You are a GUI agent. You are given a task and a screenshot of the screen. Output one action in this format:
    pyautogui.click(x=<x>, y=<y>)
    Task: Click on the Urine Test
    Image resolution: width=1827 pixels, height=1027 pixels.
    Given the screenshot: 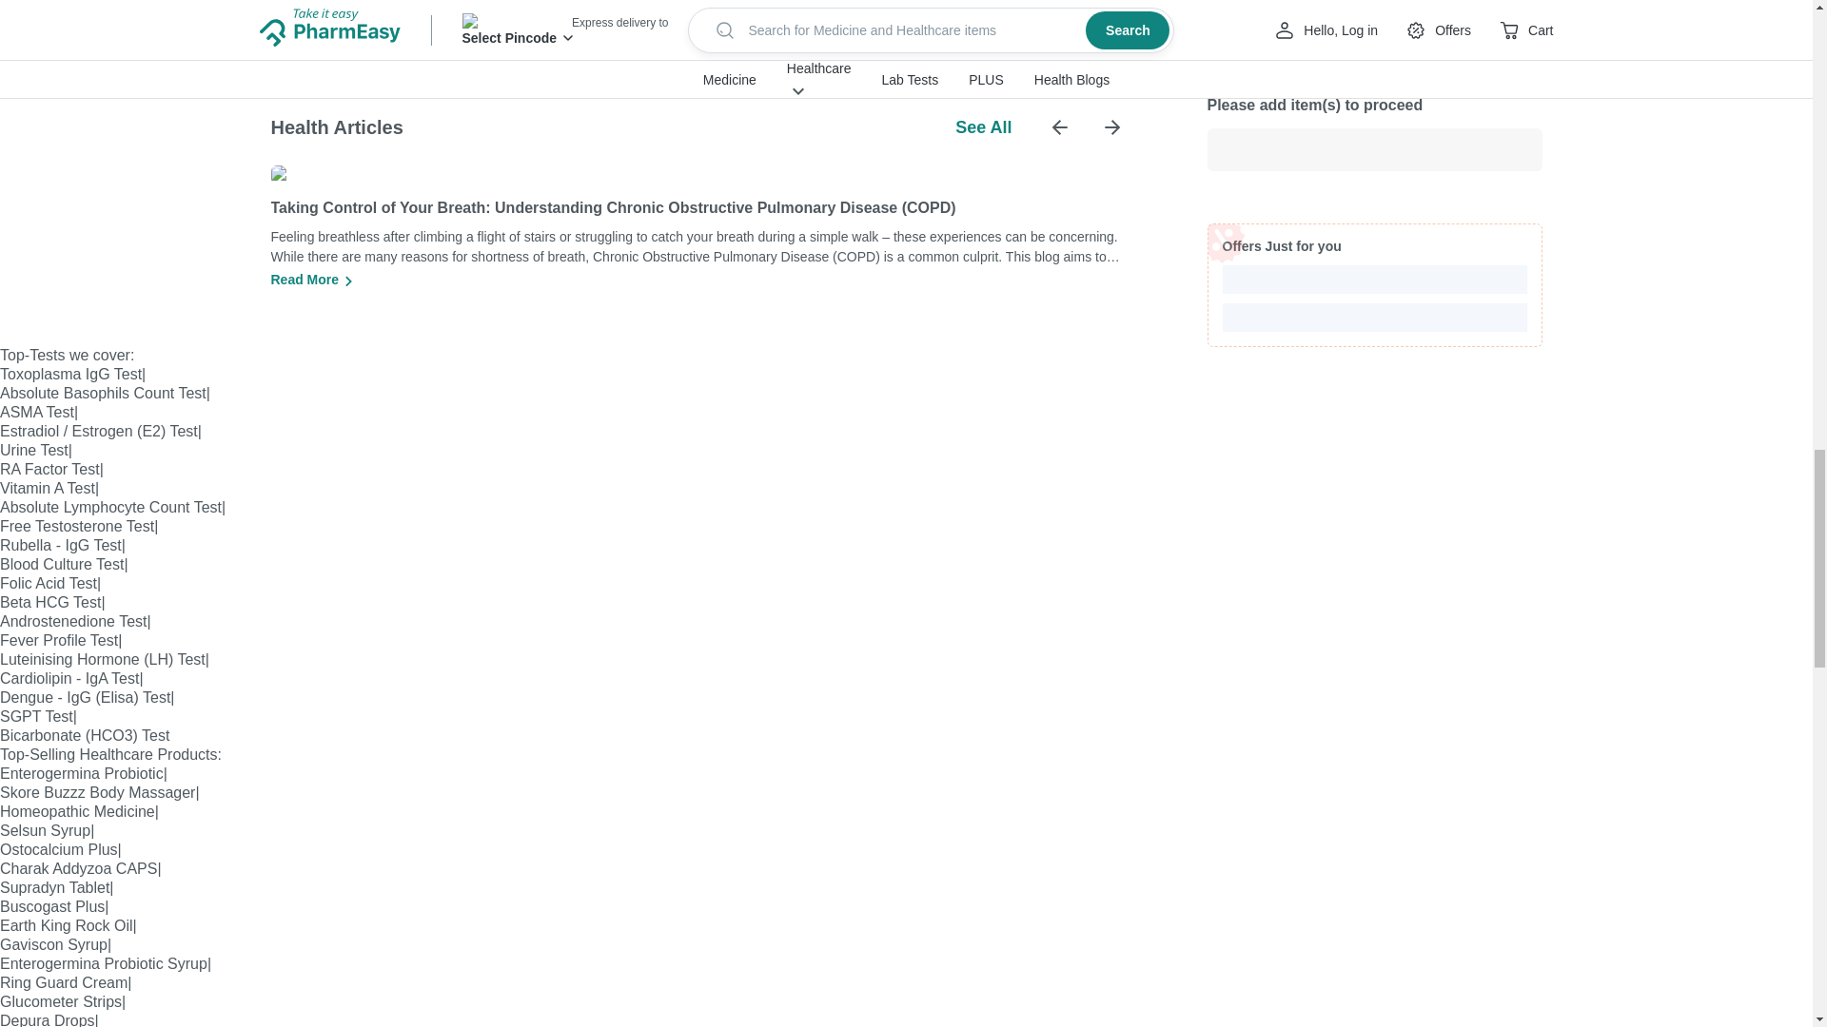 What is the action you would take?
    pyautogui.click(x=34, y=450)
    